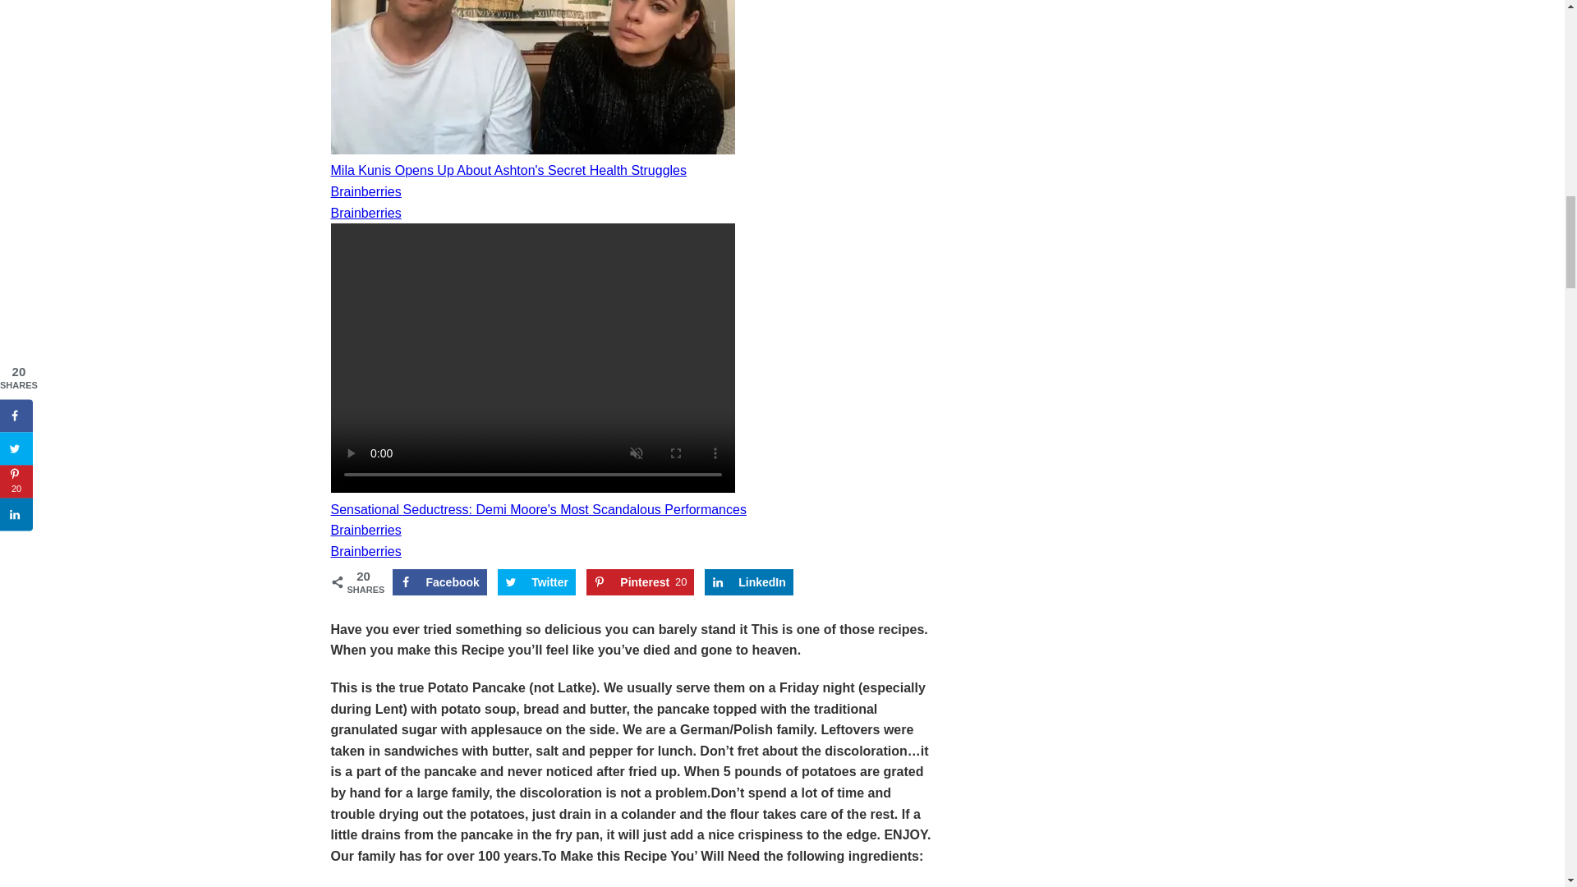  What do you see at coordinates (640, 581) in the screenshot?
I see `LinkedIn` at bounding box center [640, 581].